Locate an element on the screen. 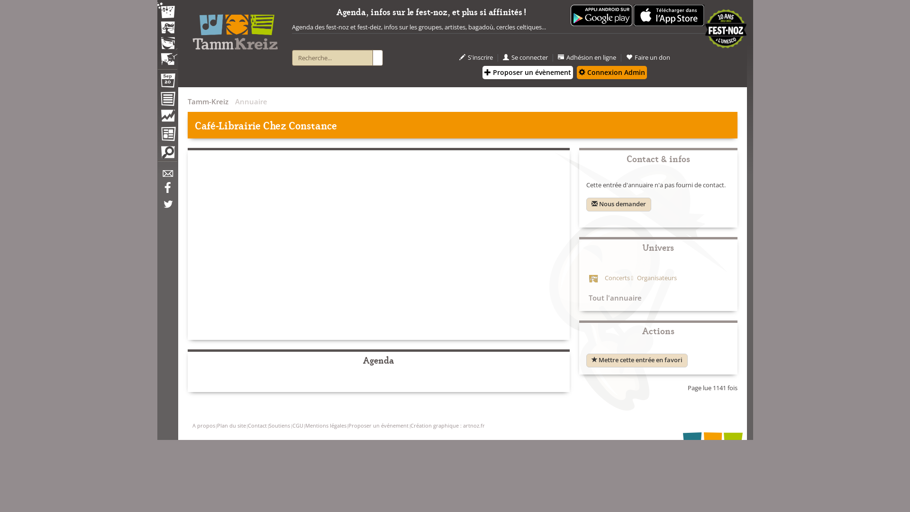 This screenshot has width=910, height=512. Concerts is located at coordinates (617, 278).